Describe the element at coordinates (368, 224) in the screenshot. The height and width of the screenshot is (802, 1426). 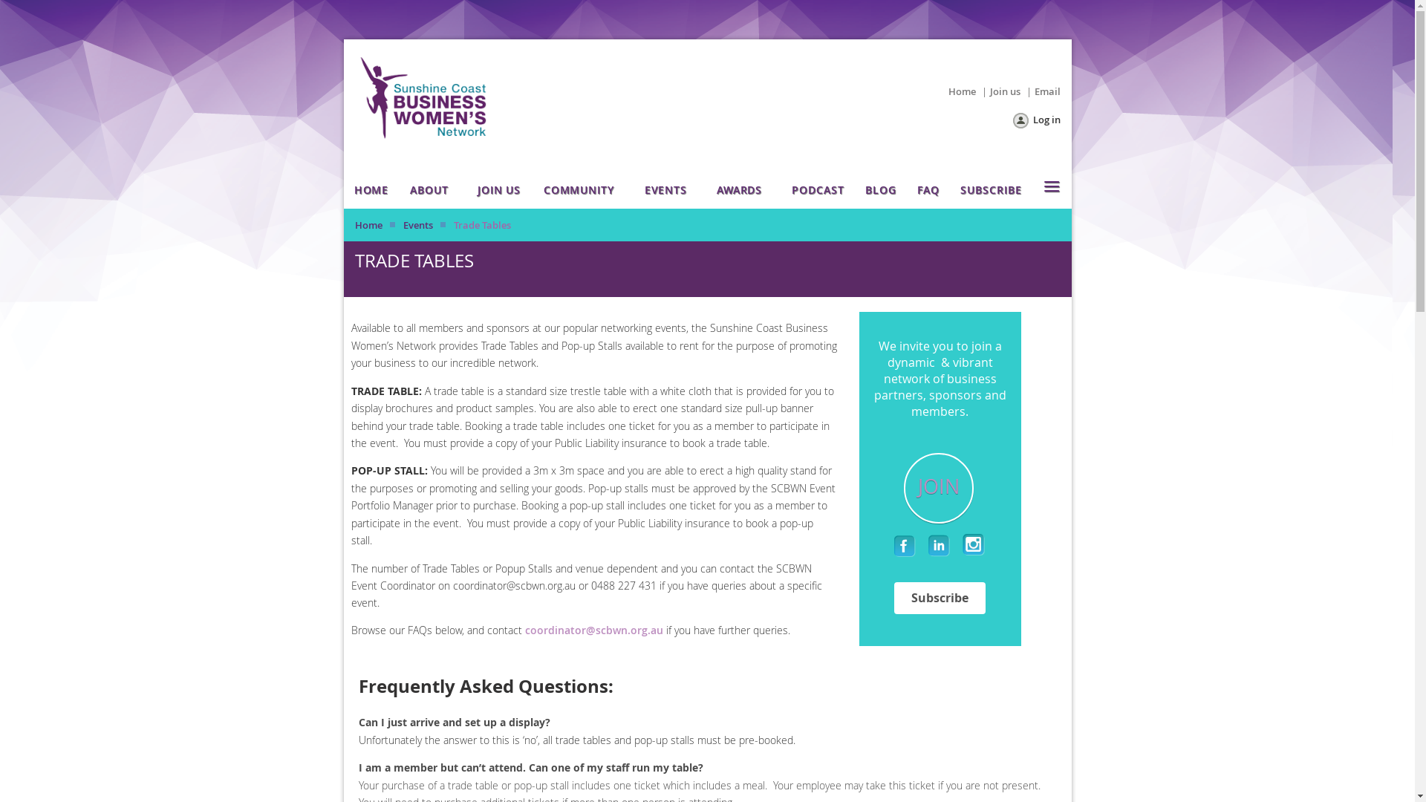
I see `Home` at that location.